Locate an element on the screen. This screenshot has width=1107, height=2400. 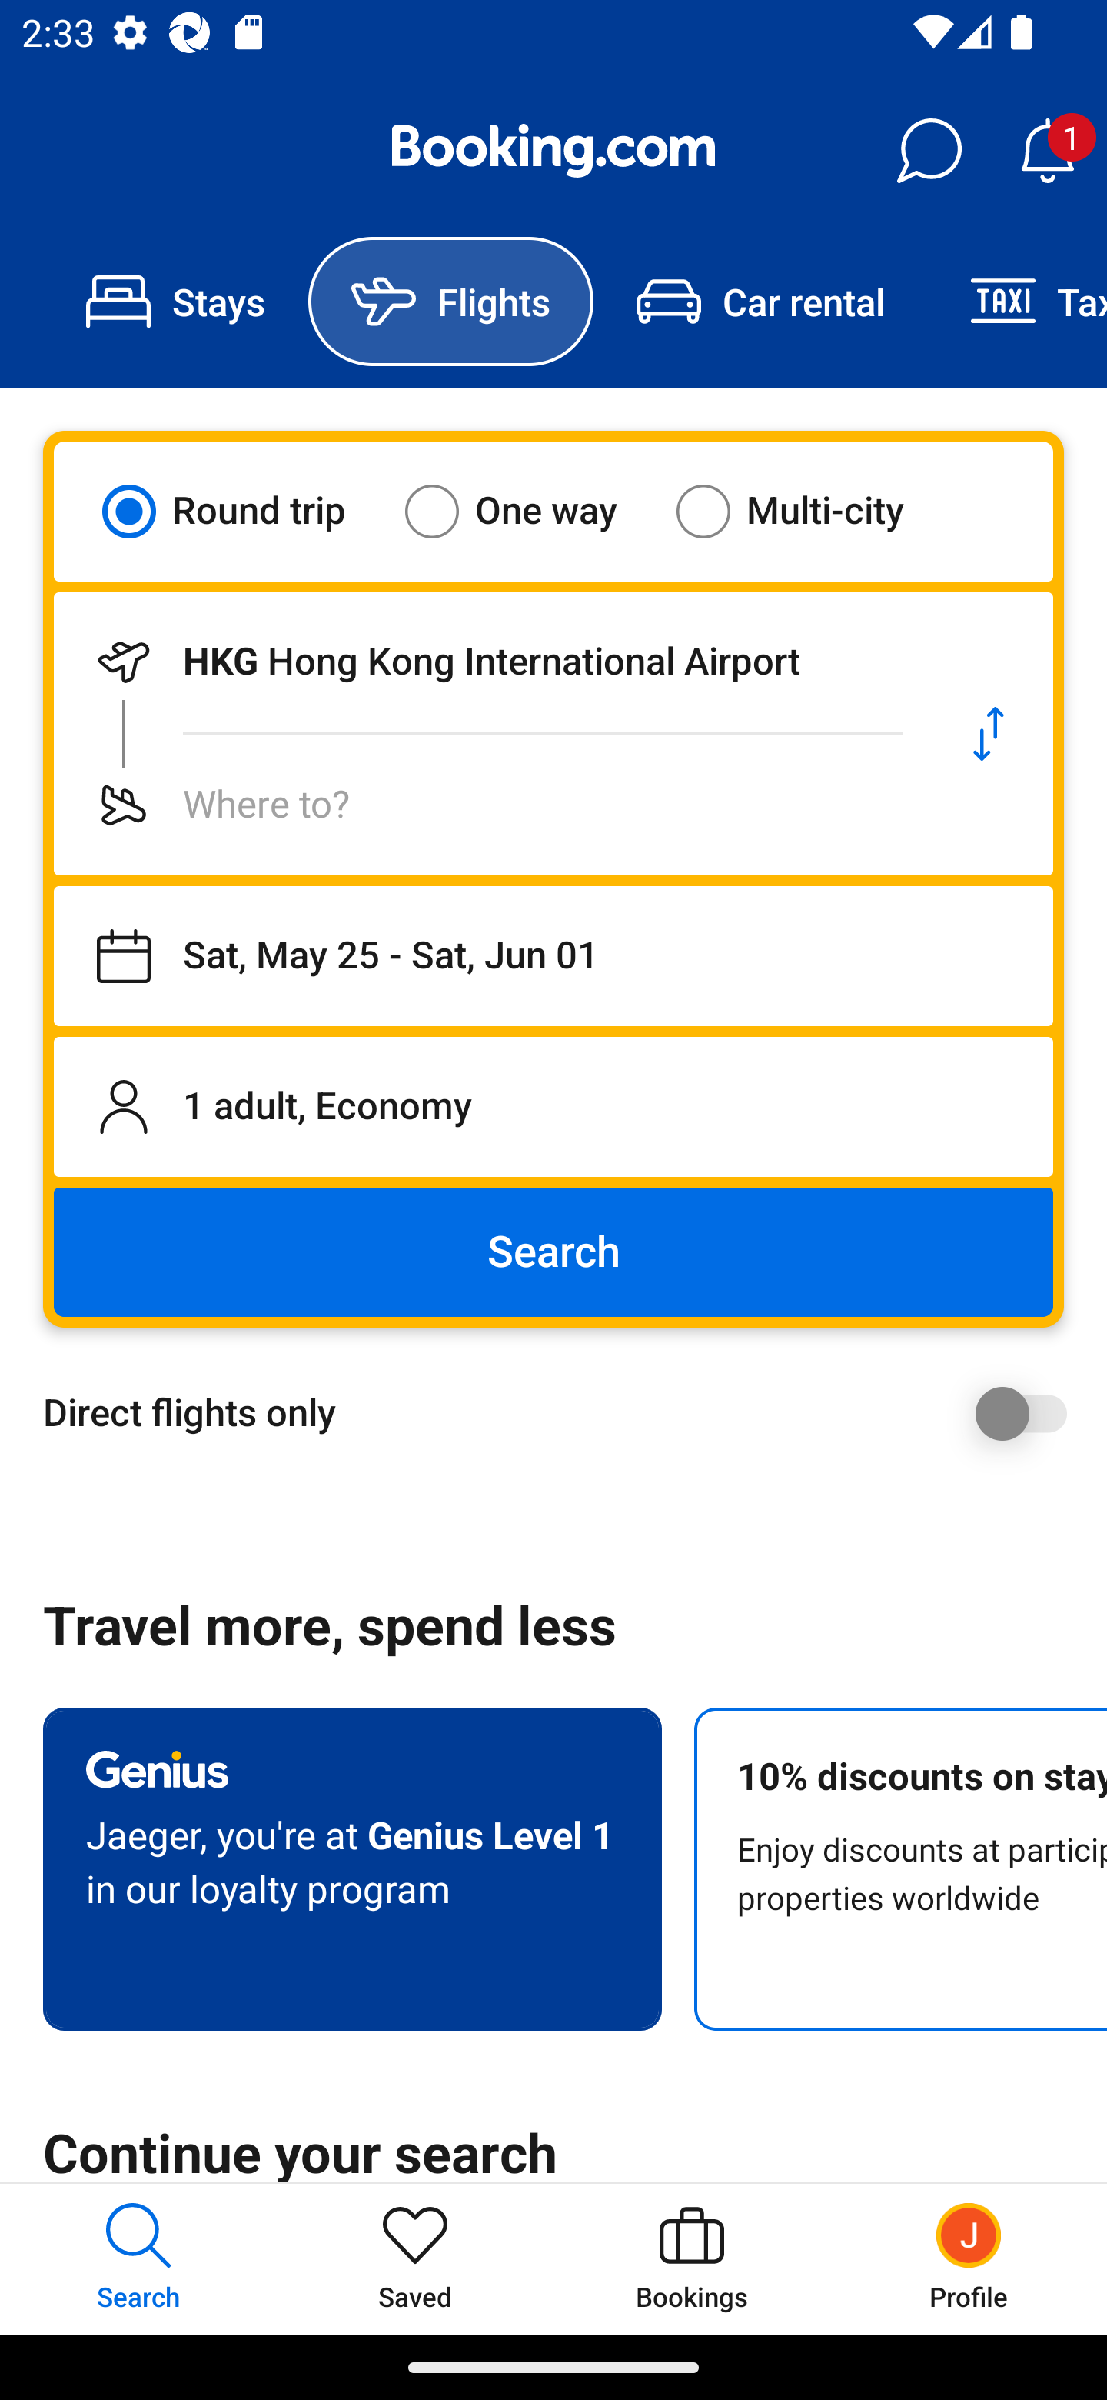
1 adult, Economy is located at coordinates (553, 1106).